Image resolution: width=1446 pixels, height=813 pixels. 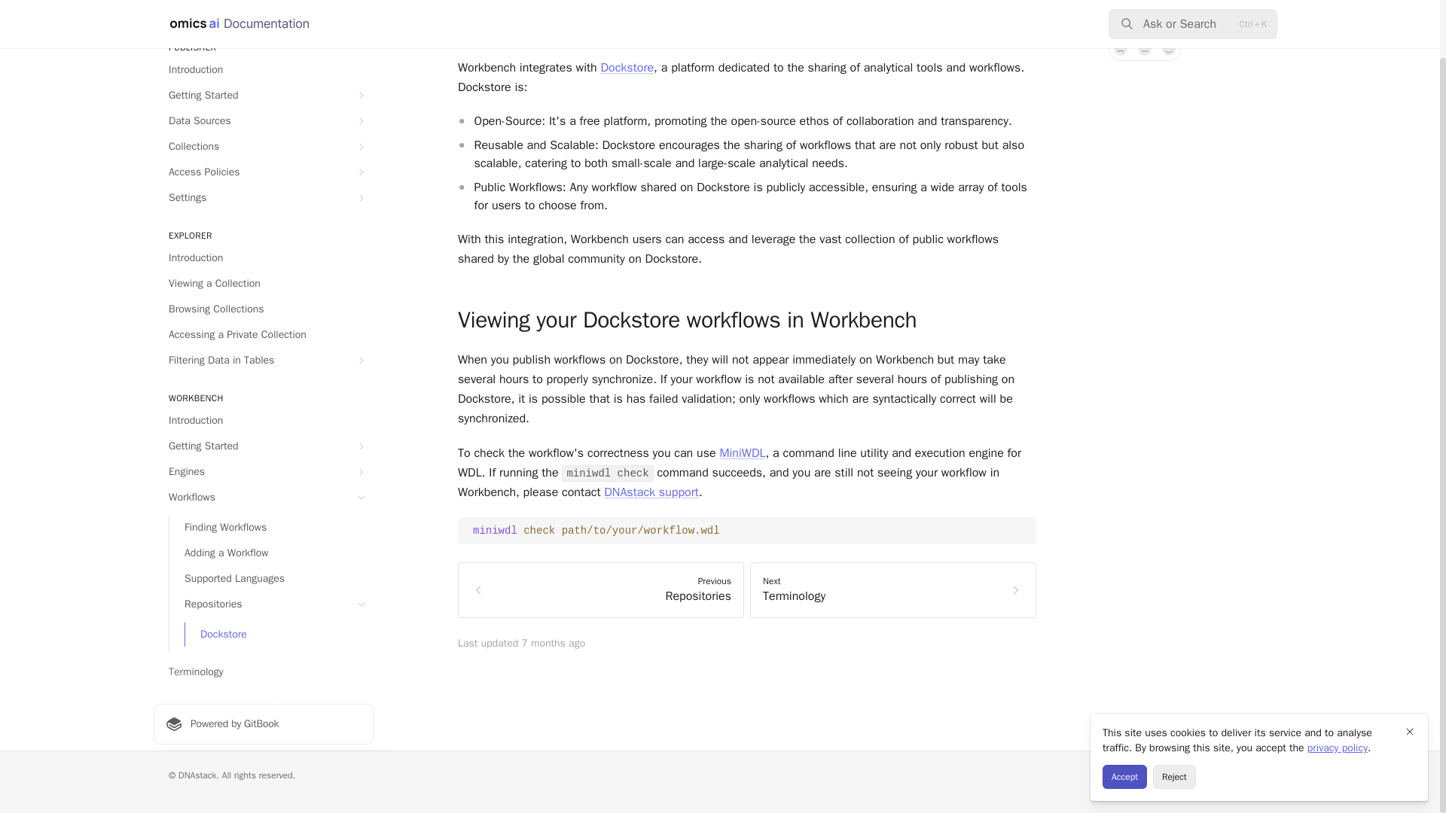 I want to click on Filtering Data in Tables, so click(x=263, y=360).